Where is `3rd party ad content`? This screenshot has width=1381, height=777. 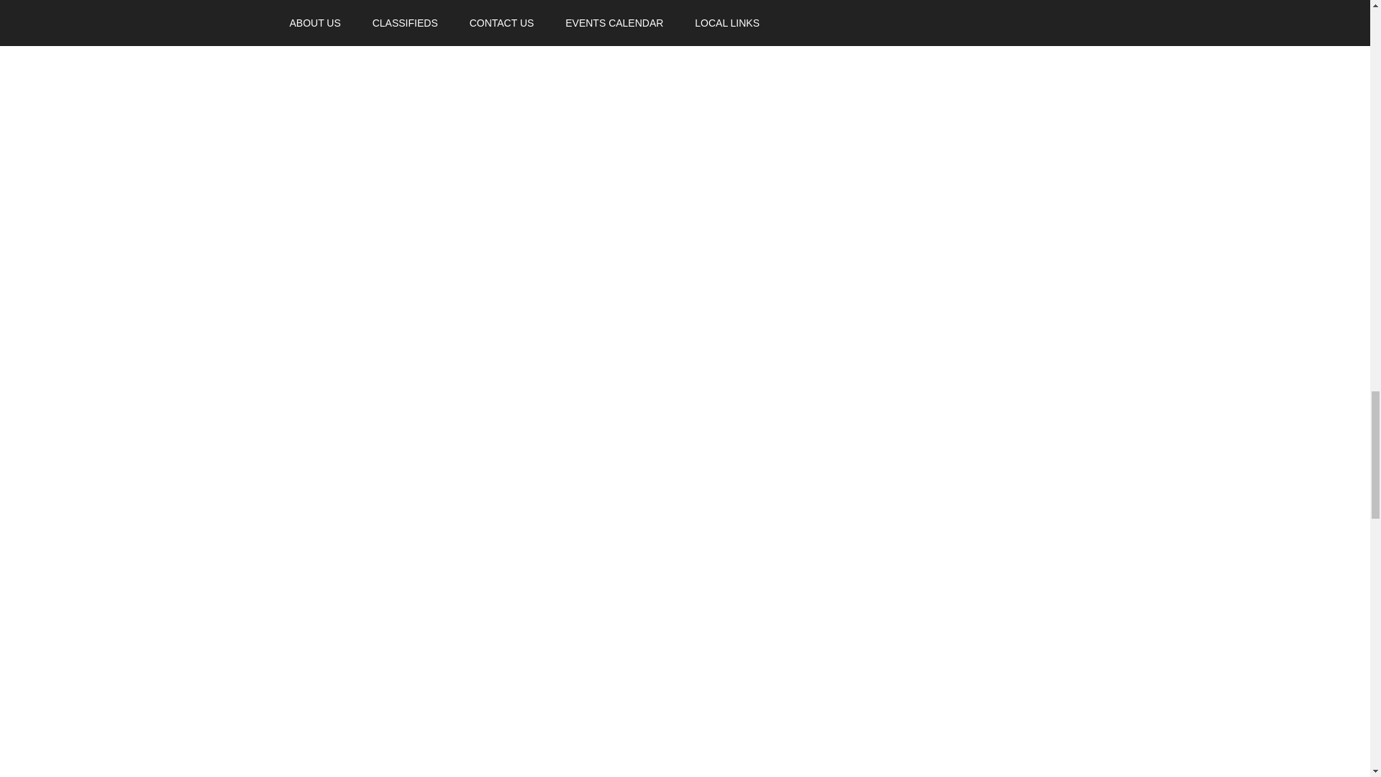
3rd party ad content is located at coordinates (943, 258).